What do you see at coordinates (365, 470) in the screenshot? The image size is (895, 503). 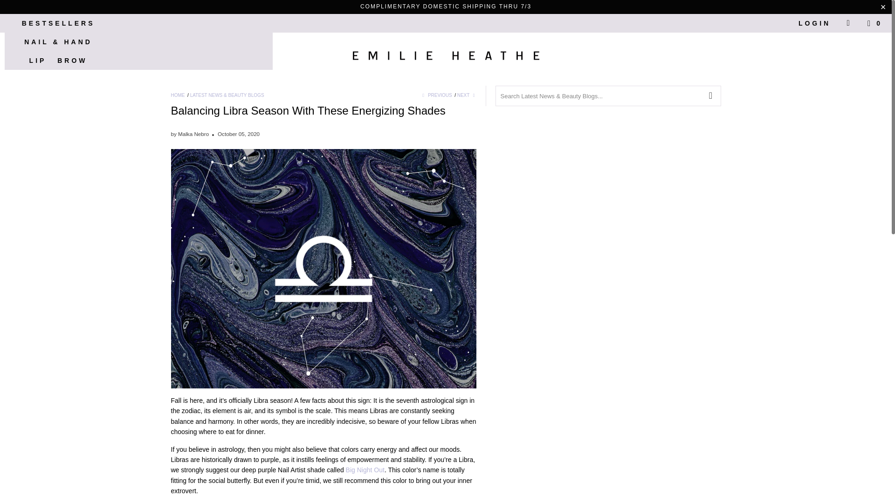 I see `Big Night Out` at bounding box center [365, 470].